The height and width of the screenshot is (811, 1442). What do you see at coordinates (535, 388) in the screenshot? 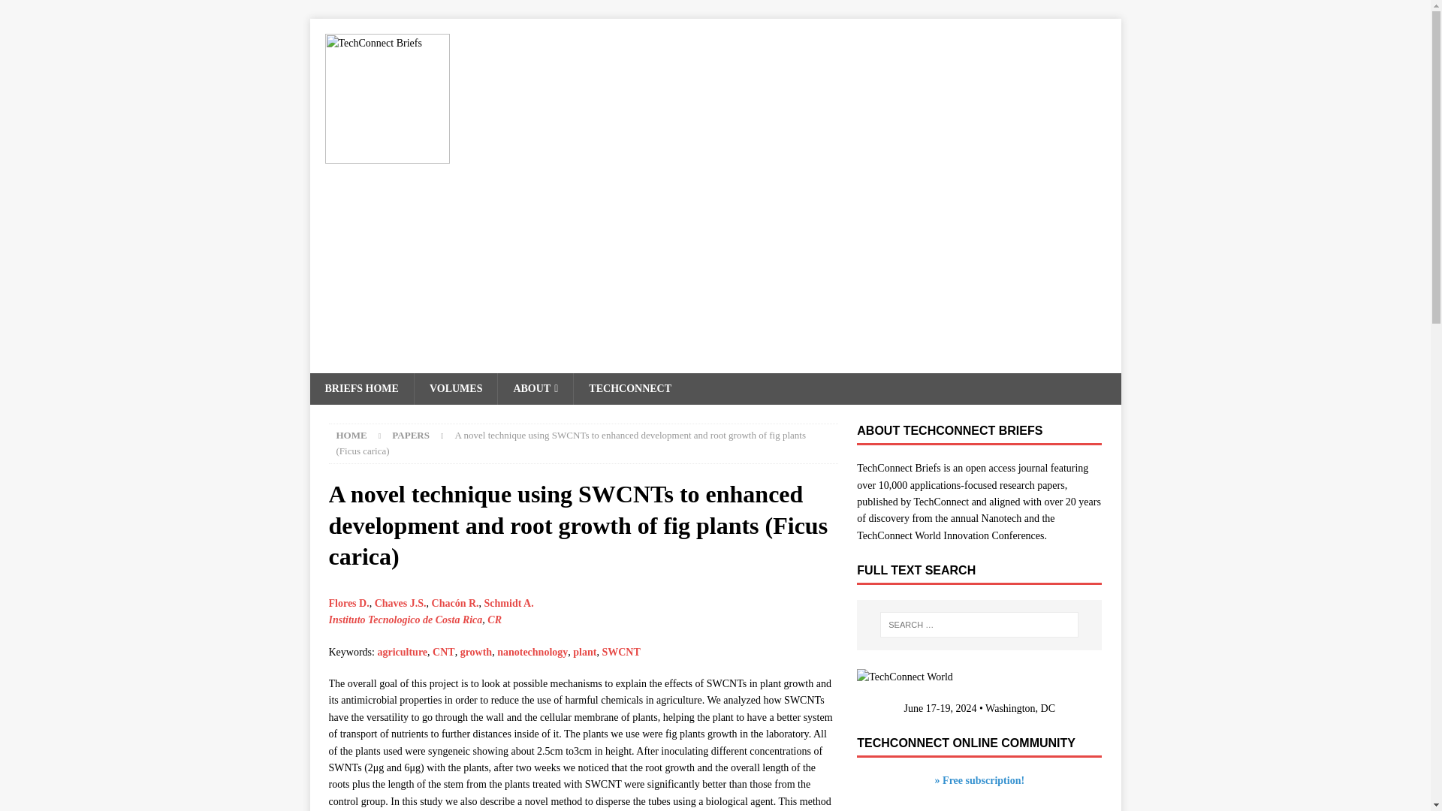
I see `ABOUT` at bounding box center [535, 388].